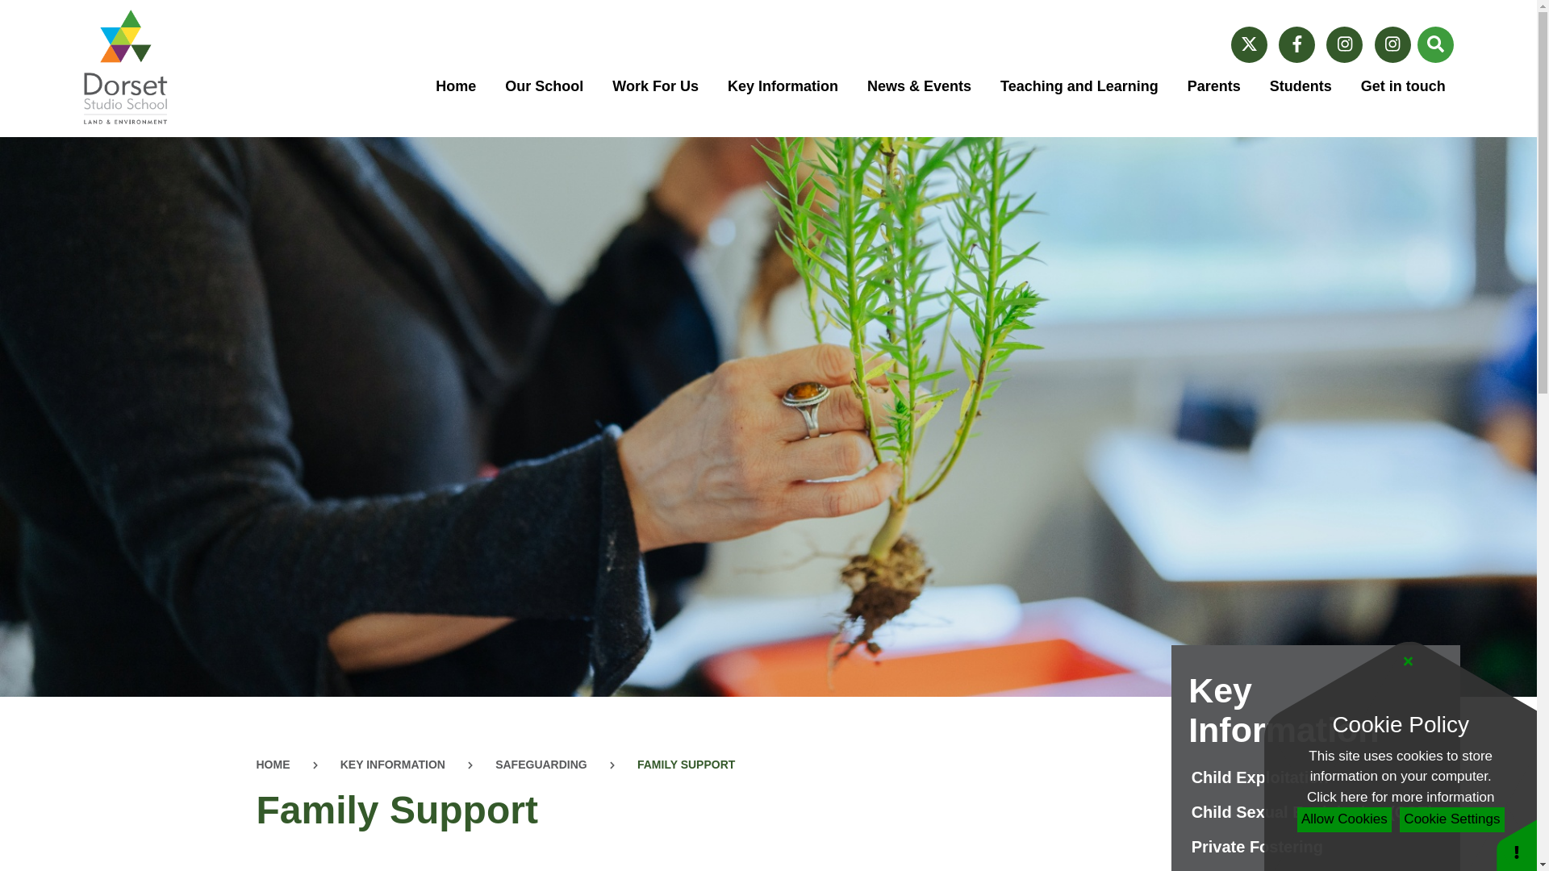  I want to click on Our School, so click(544, 87).